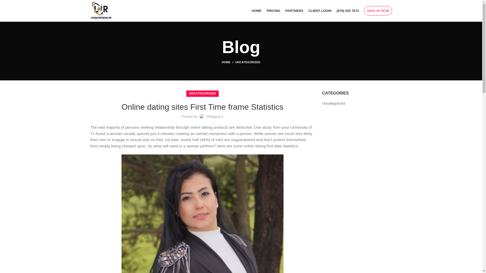 The image size is (486, 273). I want to click on SIGN UP NOW, so click(378, 11).